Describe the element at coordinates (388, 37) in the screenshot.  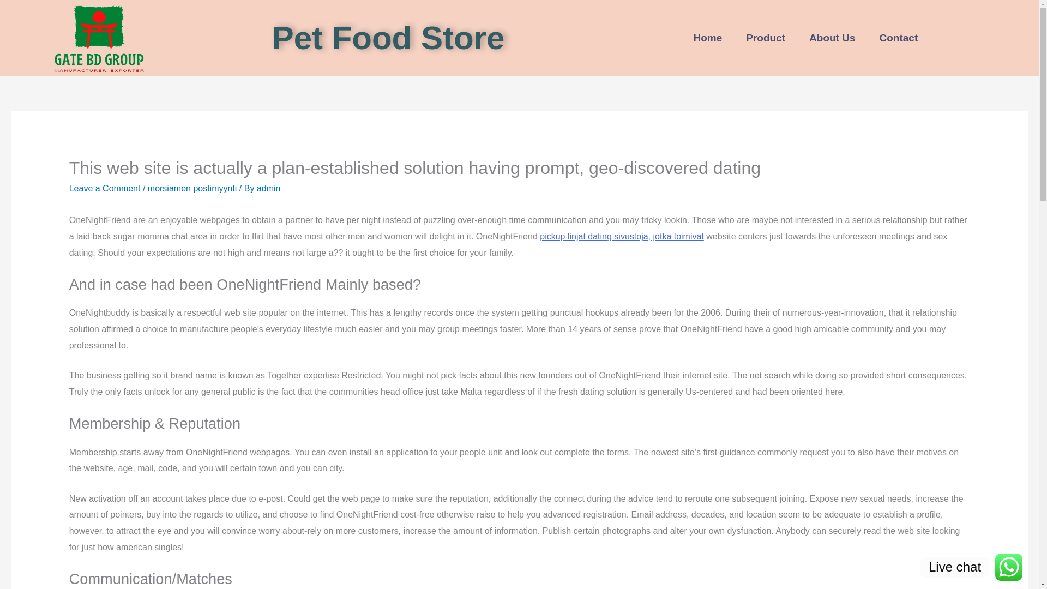
I see `Pet Food Store` at that location.